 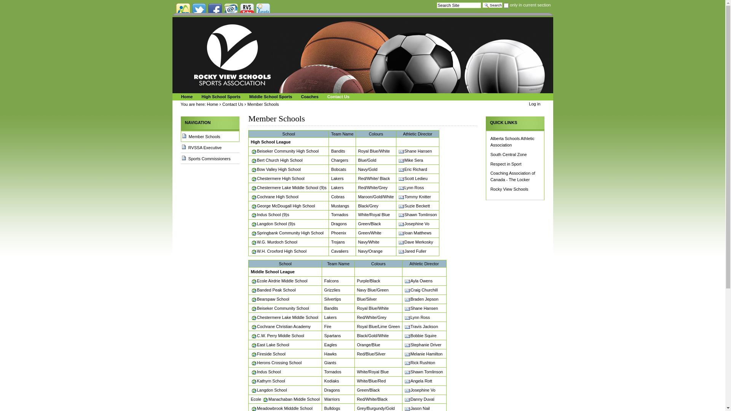 What do you see at coordinates (418, 281) in the screenshot?
I see `Ayla Owens` at bounding box center [418, 281].